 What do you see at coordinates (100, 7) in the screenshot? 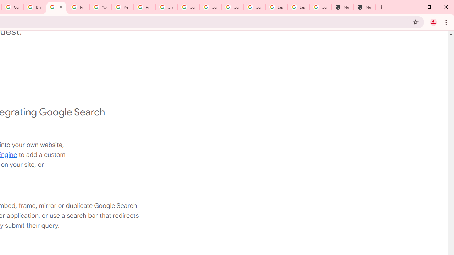
I see `YouTube` at bounding box center [100, 7].